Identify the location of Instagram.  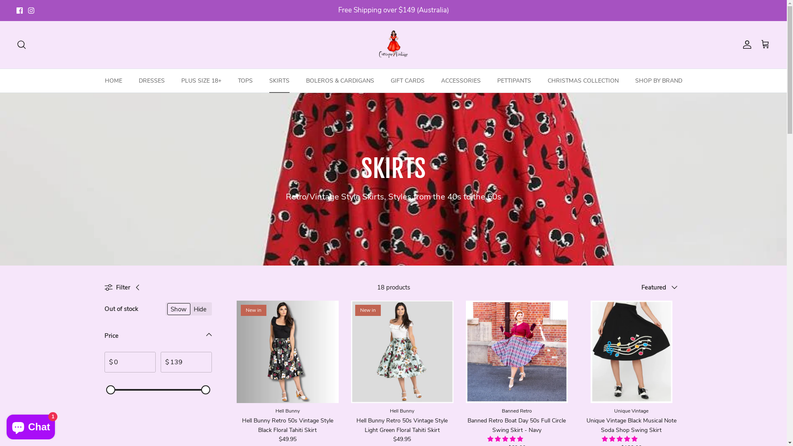
(31, 11).